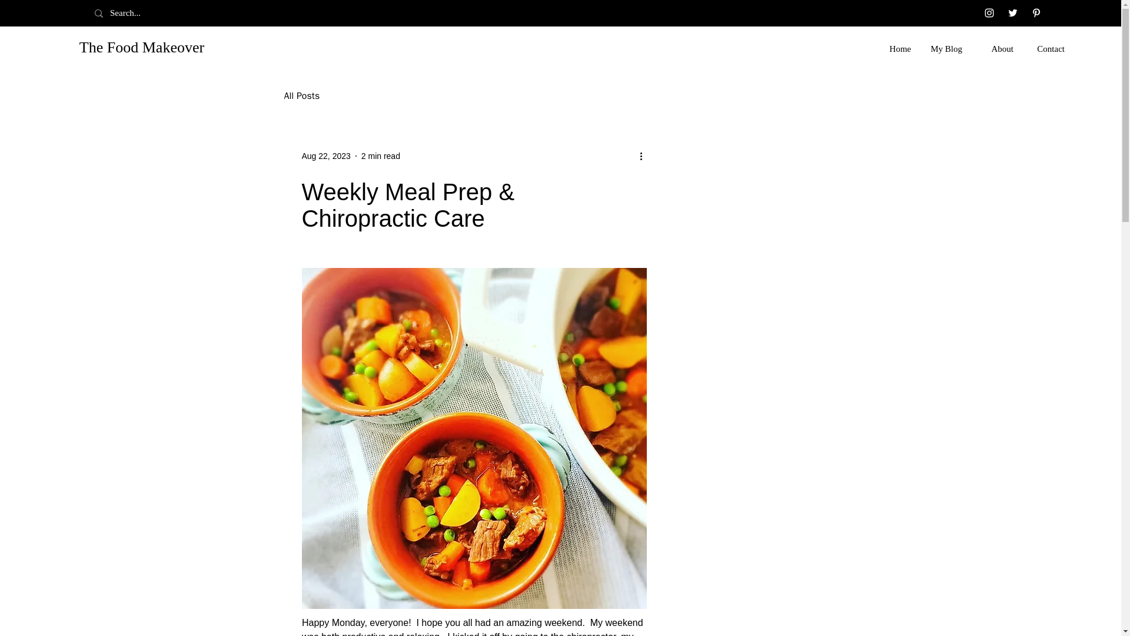 This screenshot has height=636, width=1130. I want to click on About, so click(996, 48).